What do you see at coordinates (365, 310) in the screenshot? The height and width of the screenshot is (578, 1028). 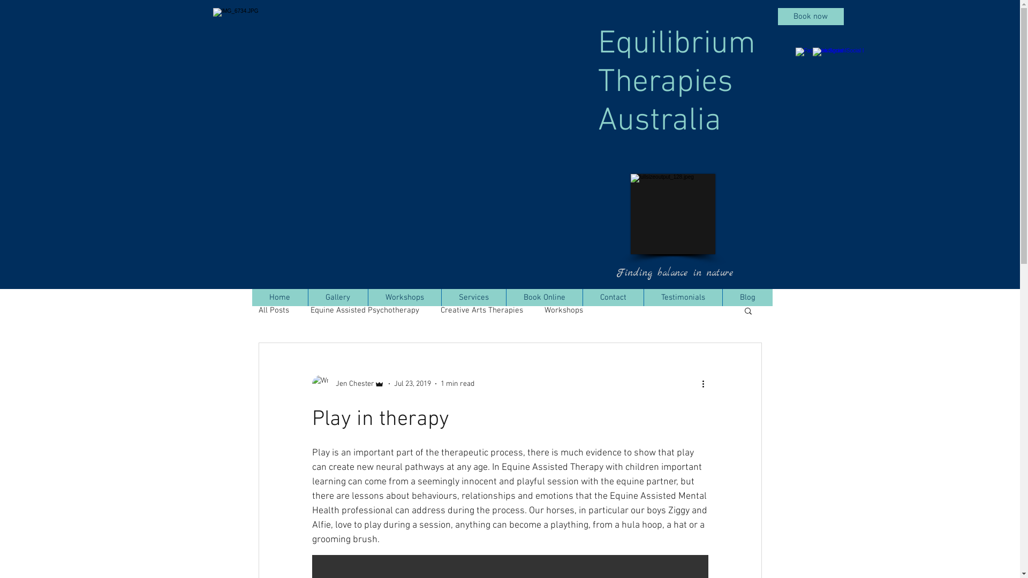 I see `Equine Assisted Psychotherapy` at bounding box center [365, 310].